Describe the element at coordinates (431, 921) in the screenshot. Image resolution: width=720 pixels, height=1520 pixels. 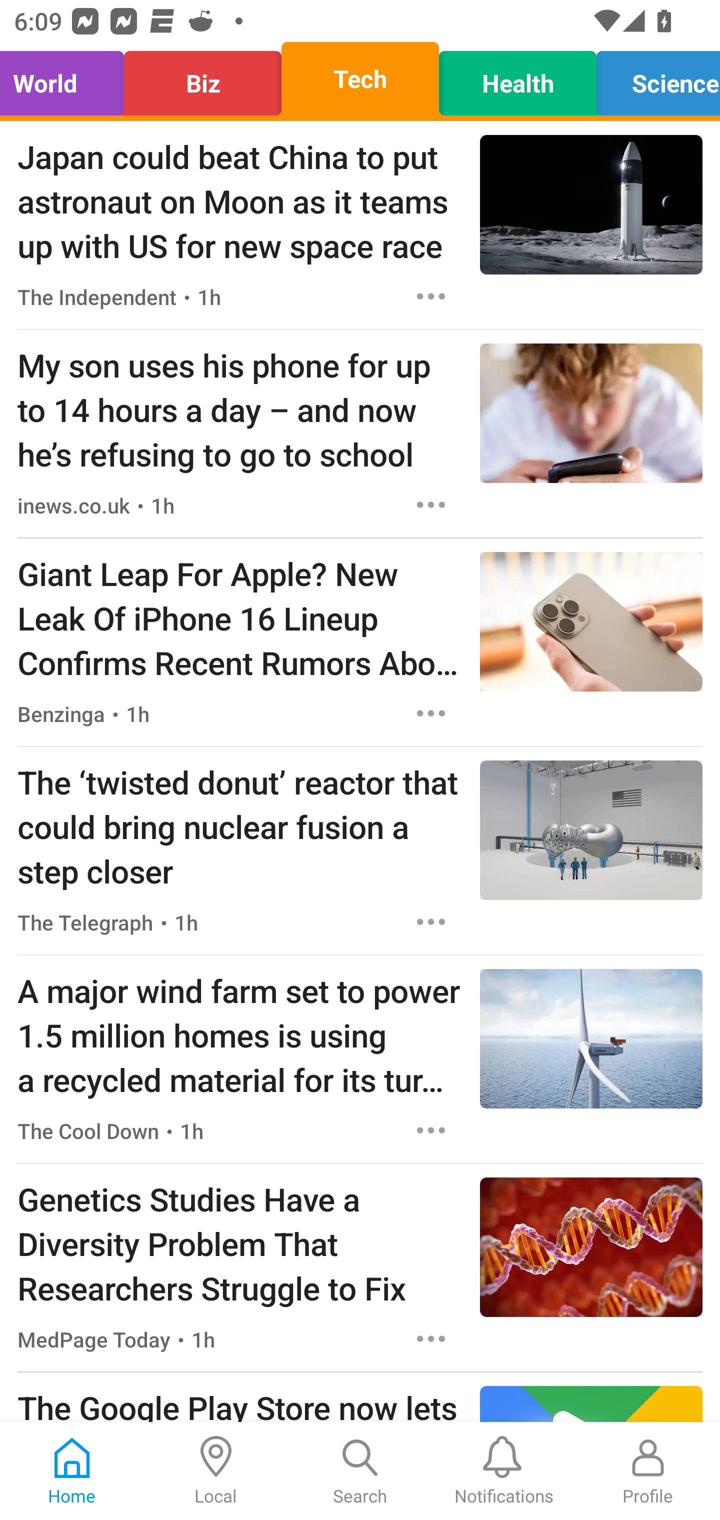
I see `Options` at that location.